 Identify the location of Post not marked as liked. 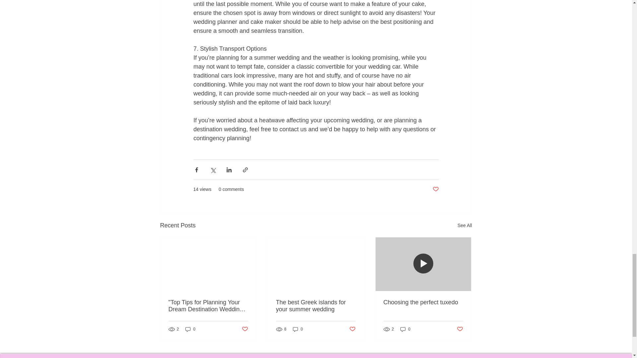
(244, 329).